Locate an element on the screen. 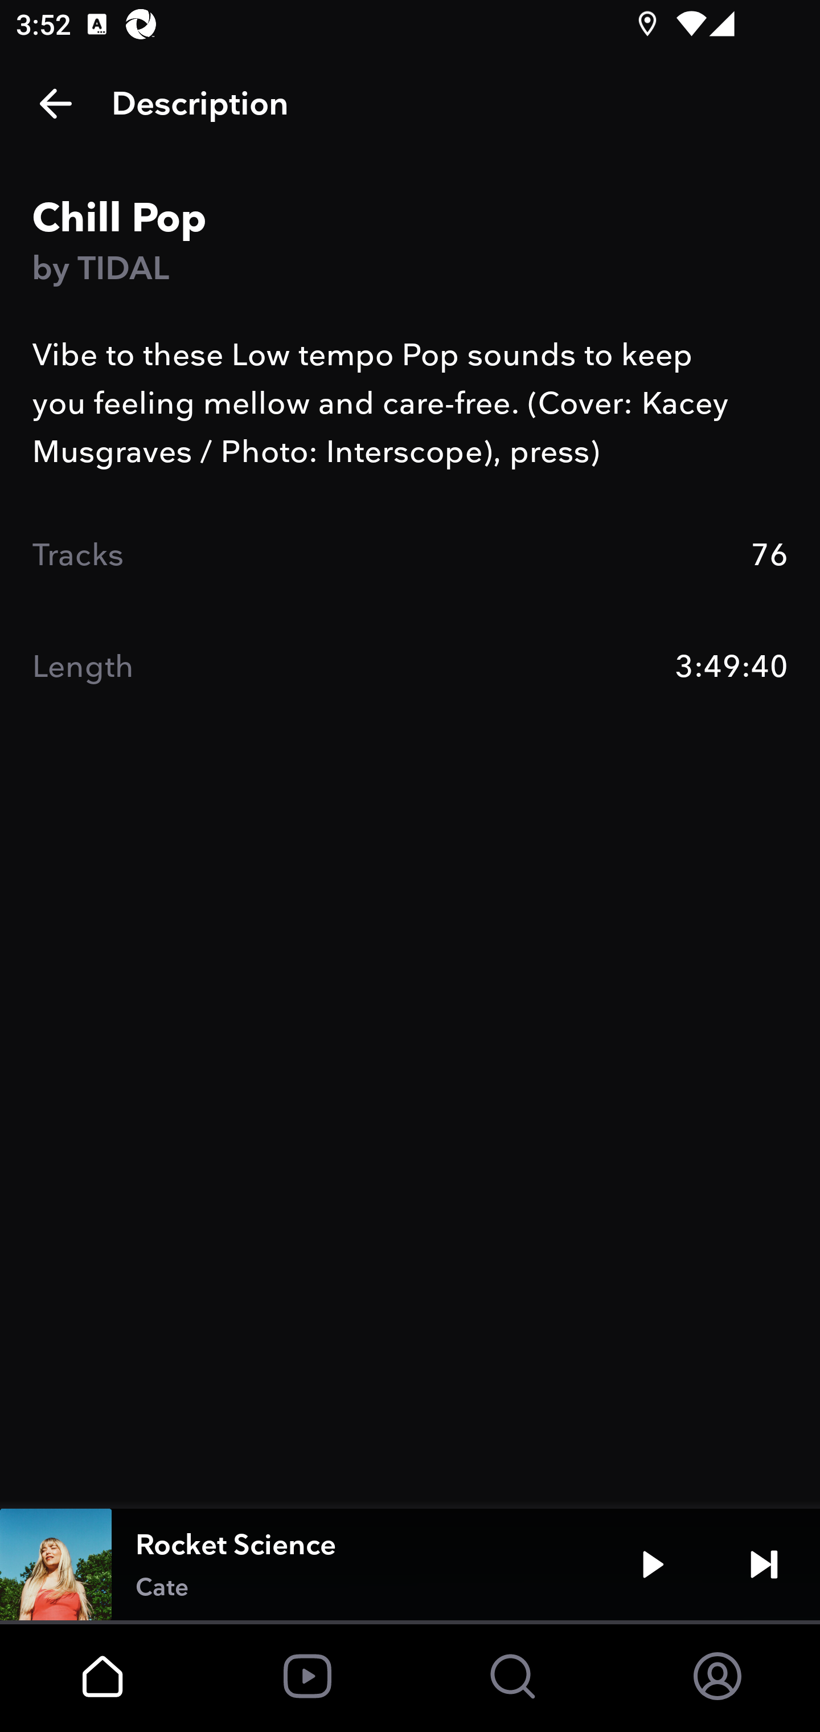 The width and height of the screenshot is (820, 1732). Back is located at coordinates (56, 104).